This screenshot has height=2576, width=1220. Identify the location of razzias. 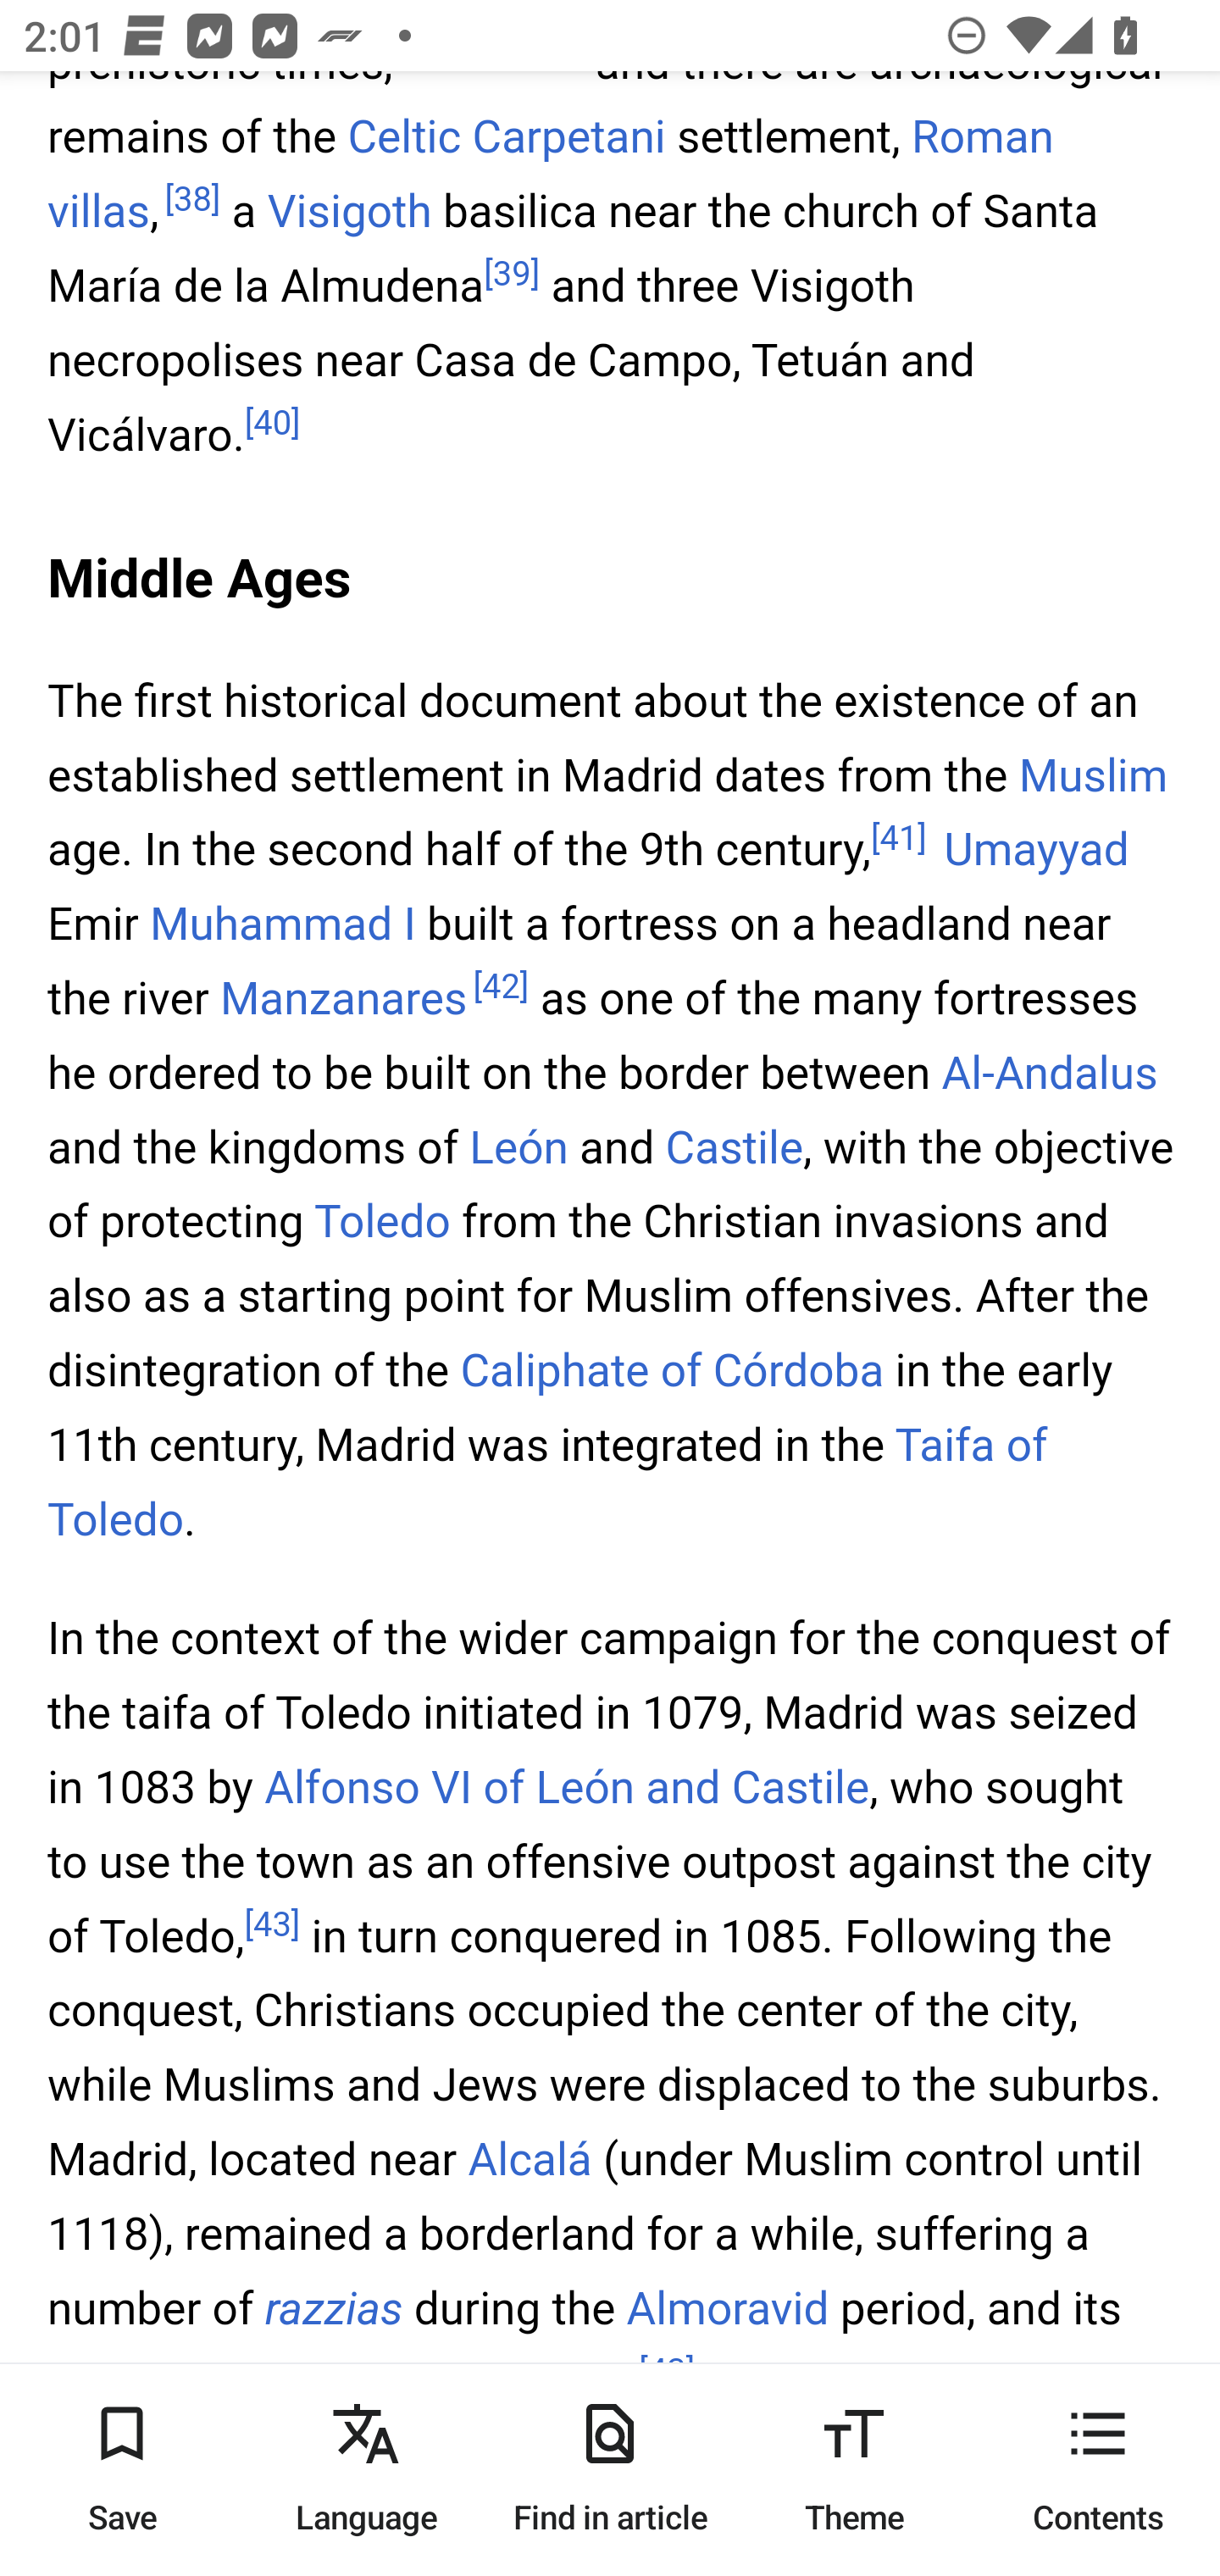
(334, 2308).